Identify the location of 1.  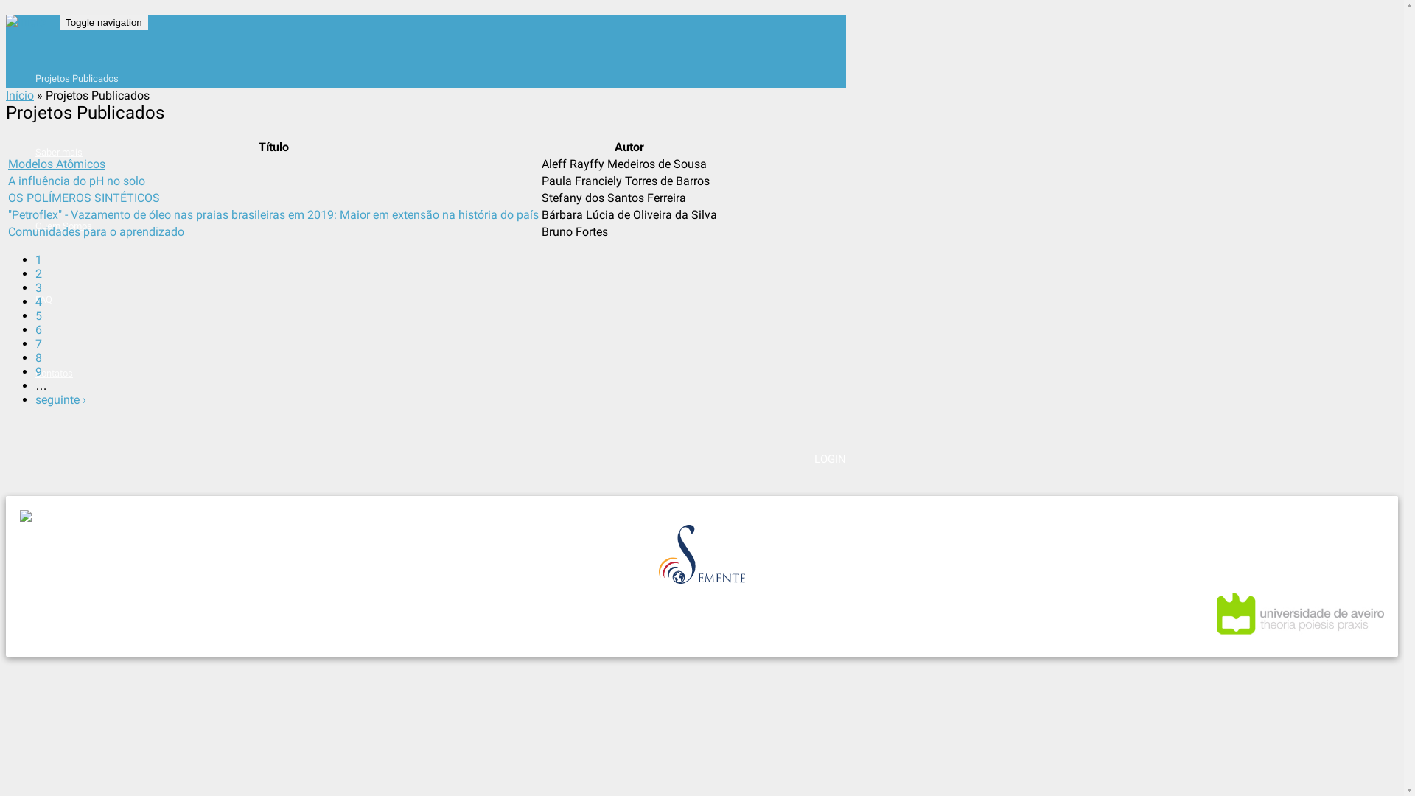
(38, 259).